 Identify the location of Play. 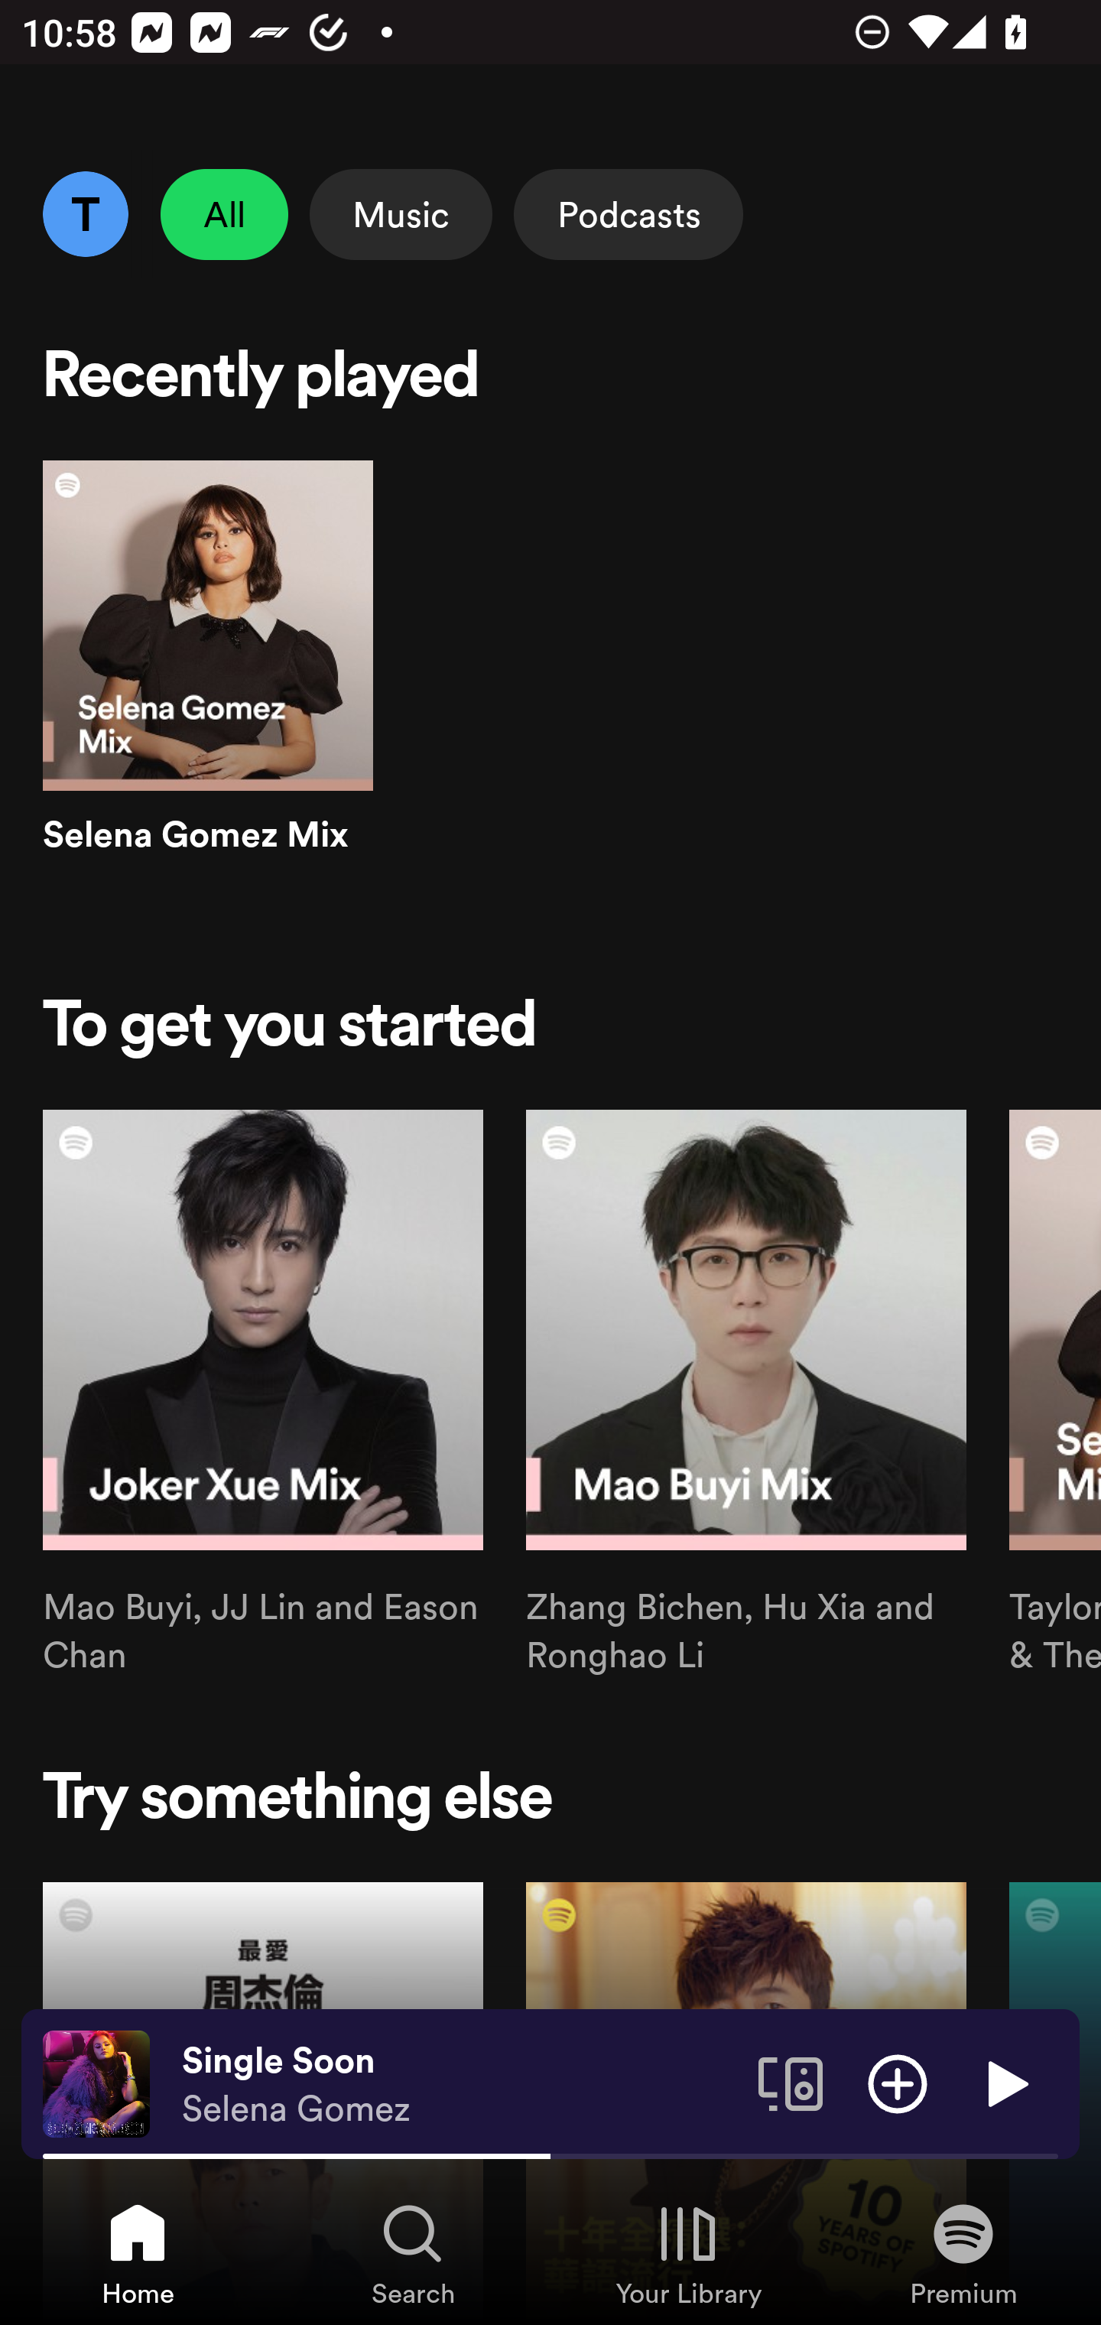
(1005, 2083).